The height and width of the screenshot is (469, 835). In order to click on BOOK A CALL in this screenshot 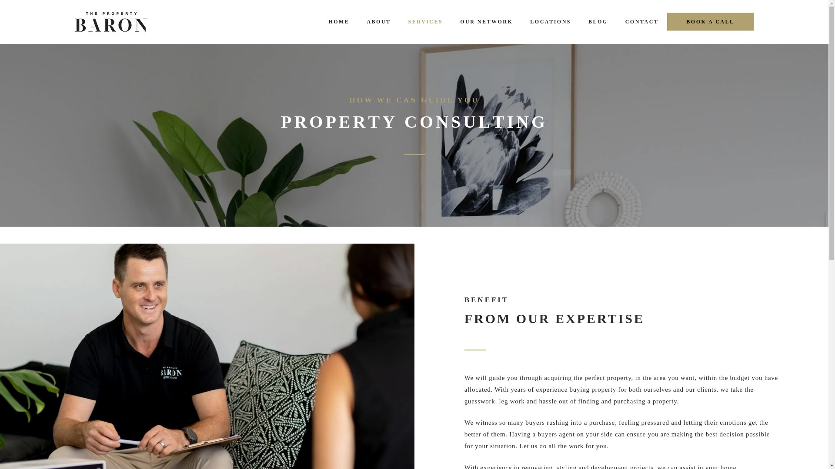, I will do `click(710, 22)`.